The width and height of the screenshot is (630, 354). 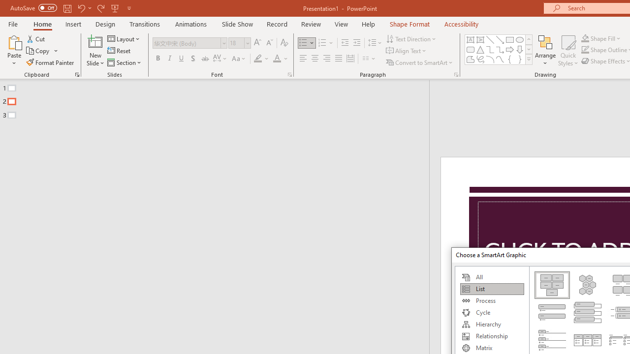 What do you see at coordinates (72, 8) in the screenshot?
I see `Quick Access Toolbar` at bounding box center [72, 8].